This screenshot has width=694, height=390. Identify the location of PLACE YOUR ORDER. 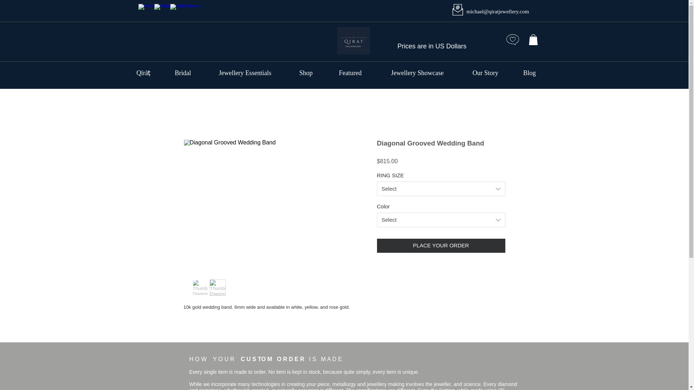
(441, 246).